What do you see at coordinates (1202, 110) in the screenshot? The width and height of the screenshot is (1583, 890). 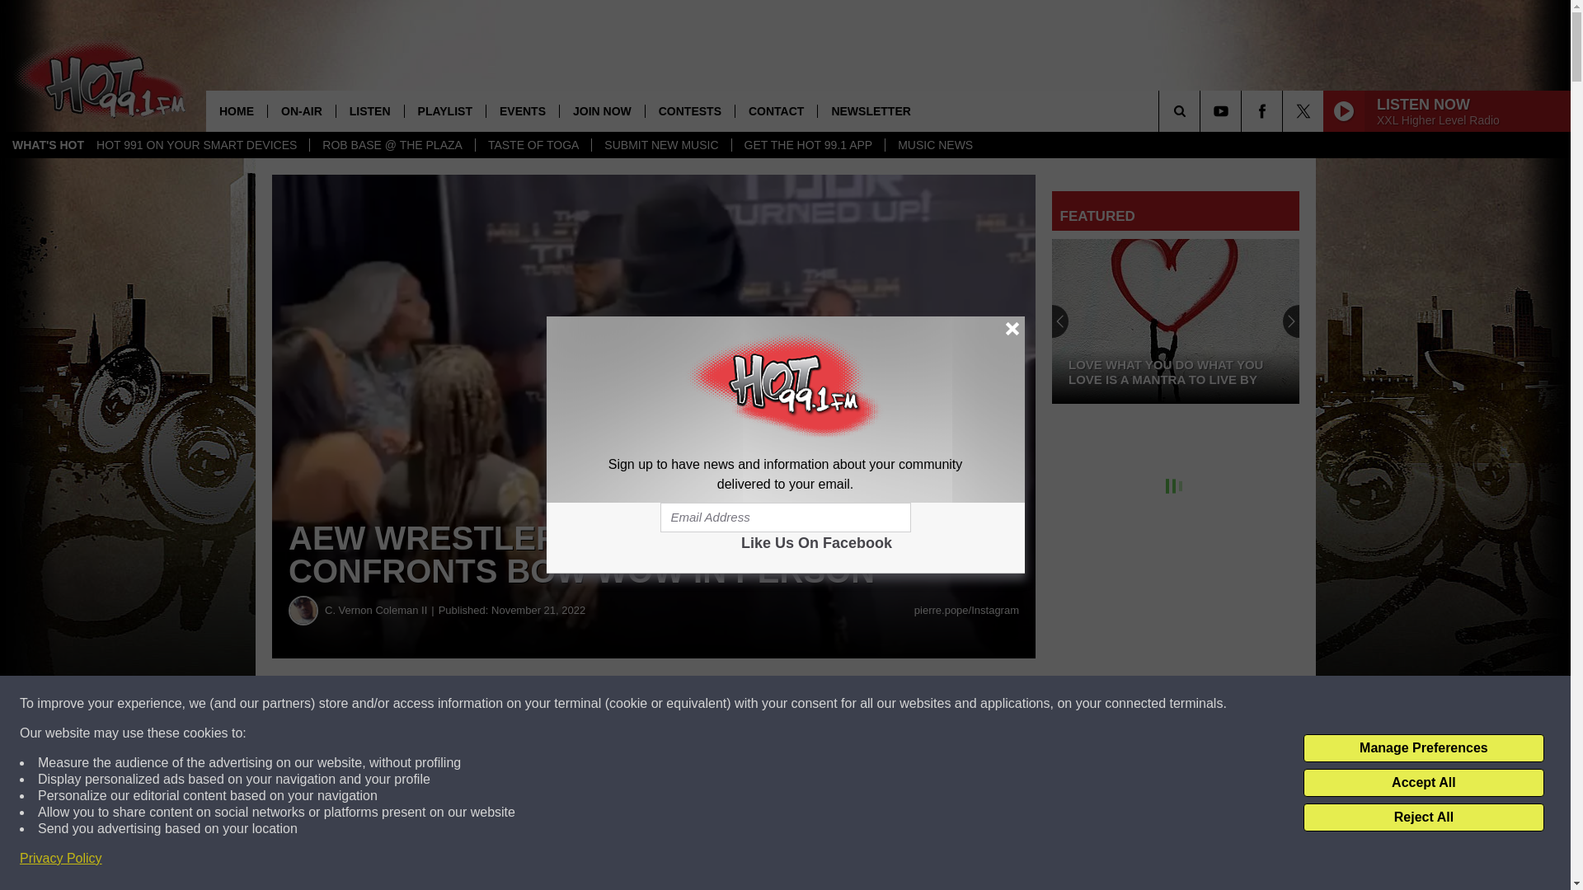 I see `SEARCH` at bounding box center [1202, 110].